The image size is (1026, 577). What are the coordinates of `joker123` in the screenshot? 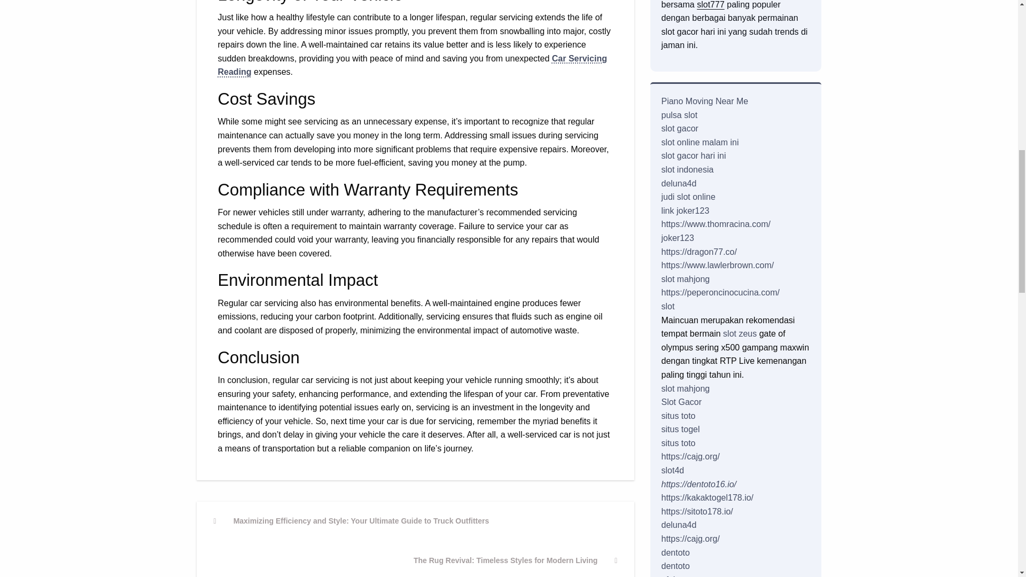 It's located at (699, 142).